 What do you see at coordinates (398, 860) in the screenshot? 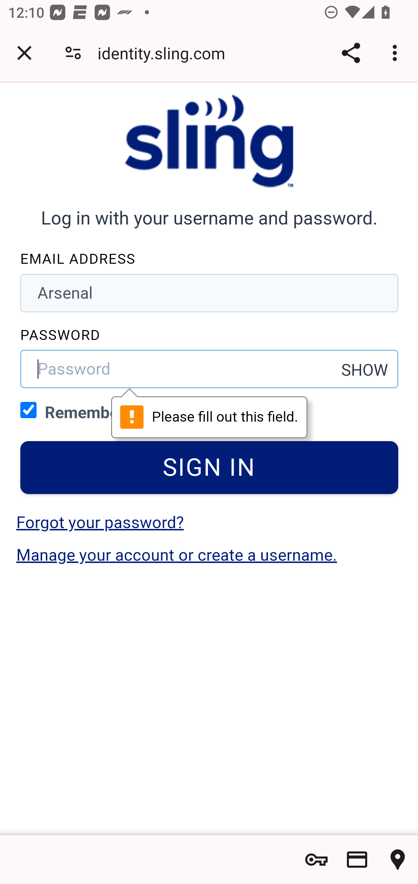
I see `Show saved addresses` at bounding box center [398, 860].